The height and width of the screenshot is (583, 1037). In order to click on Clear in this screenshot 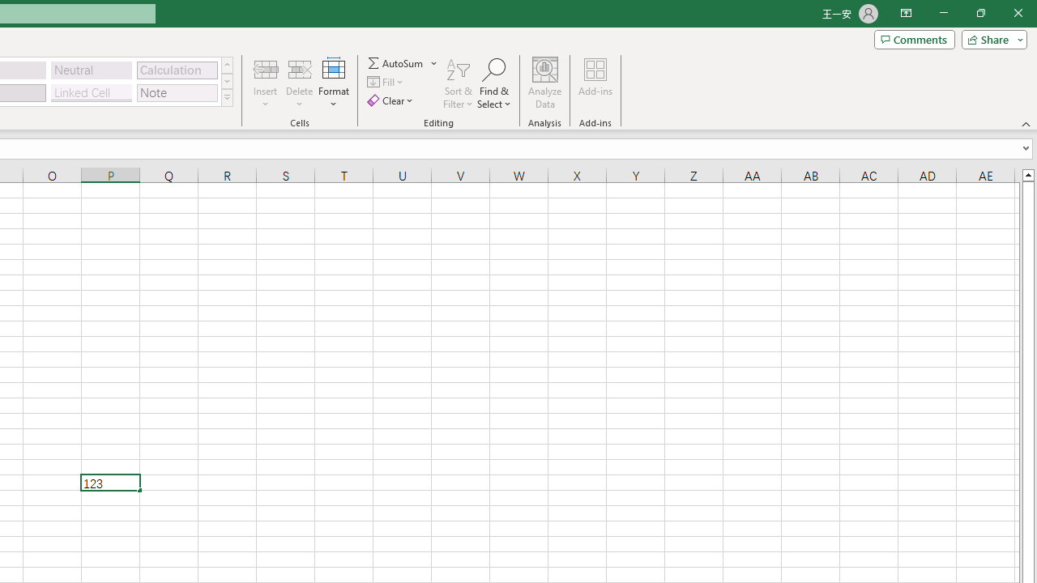, I will do `click(392, 100)`.